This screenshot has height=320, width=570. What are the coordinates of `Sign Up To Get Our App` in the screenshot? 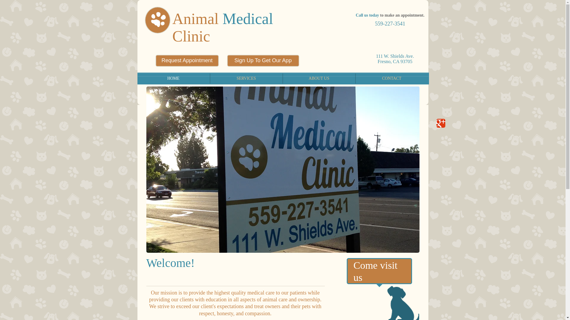 It's located at (263, 60).